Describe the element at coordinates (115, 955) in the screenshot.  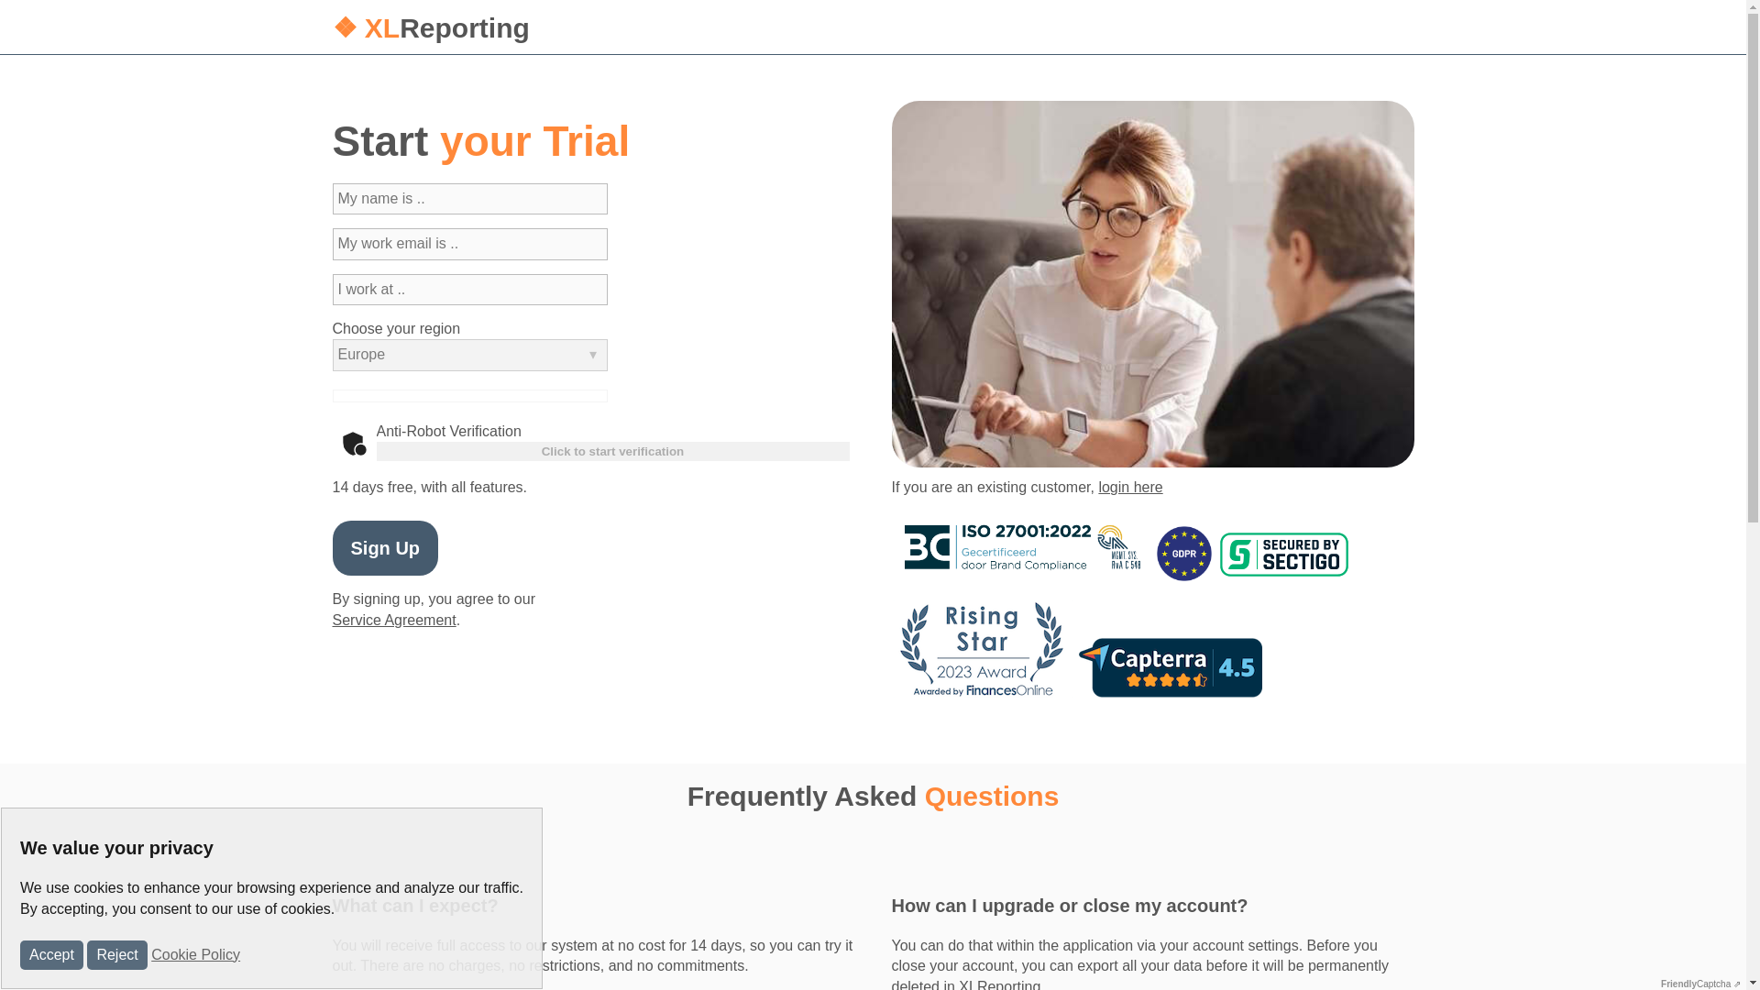
I see `Reject` at that location.